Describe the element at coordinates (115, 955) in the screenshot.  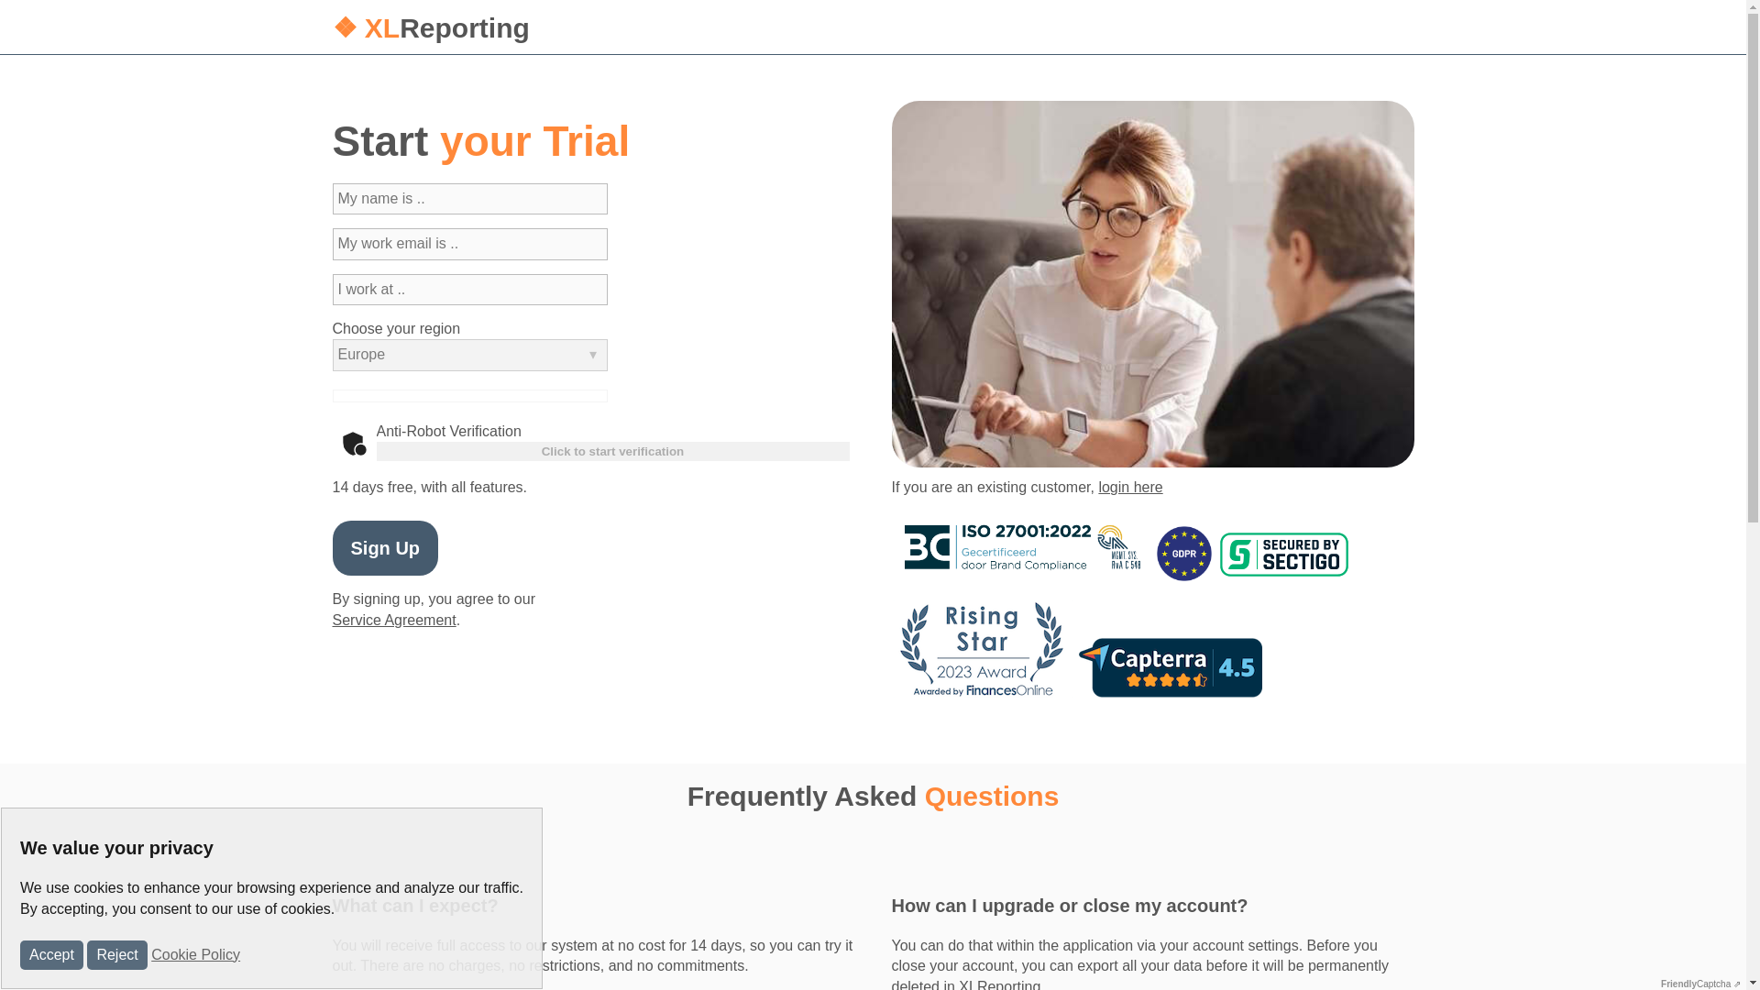
I see `Reject` at that location.